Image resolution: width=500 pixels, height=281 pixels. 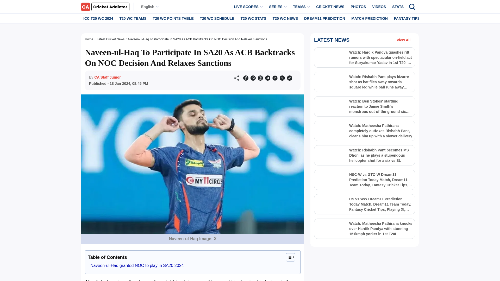 What do you see at coordinates (330, 7) in the screenshot?
I see `CRICKET NEWS` at bounding box center [330, 7].